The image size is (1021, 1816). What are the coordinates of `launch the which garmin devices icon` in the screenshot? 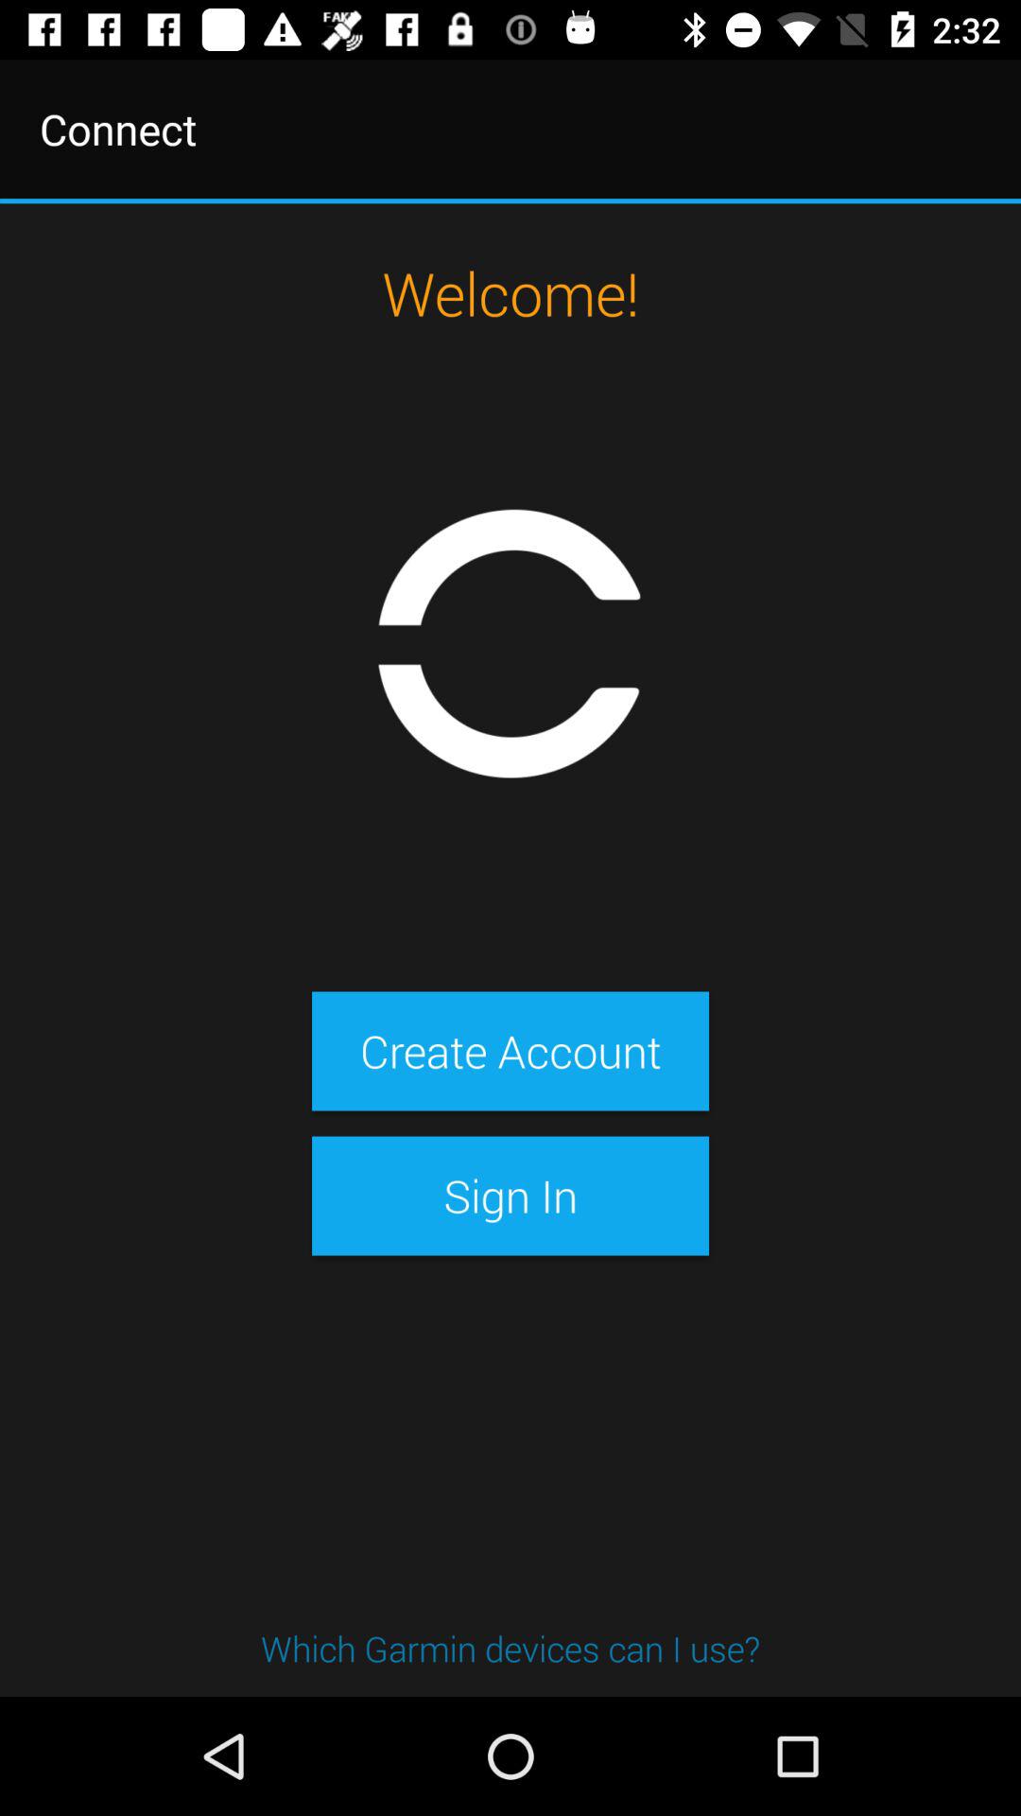 It's located at (510, 1648).